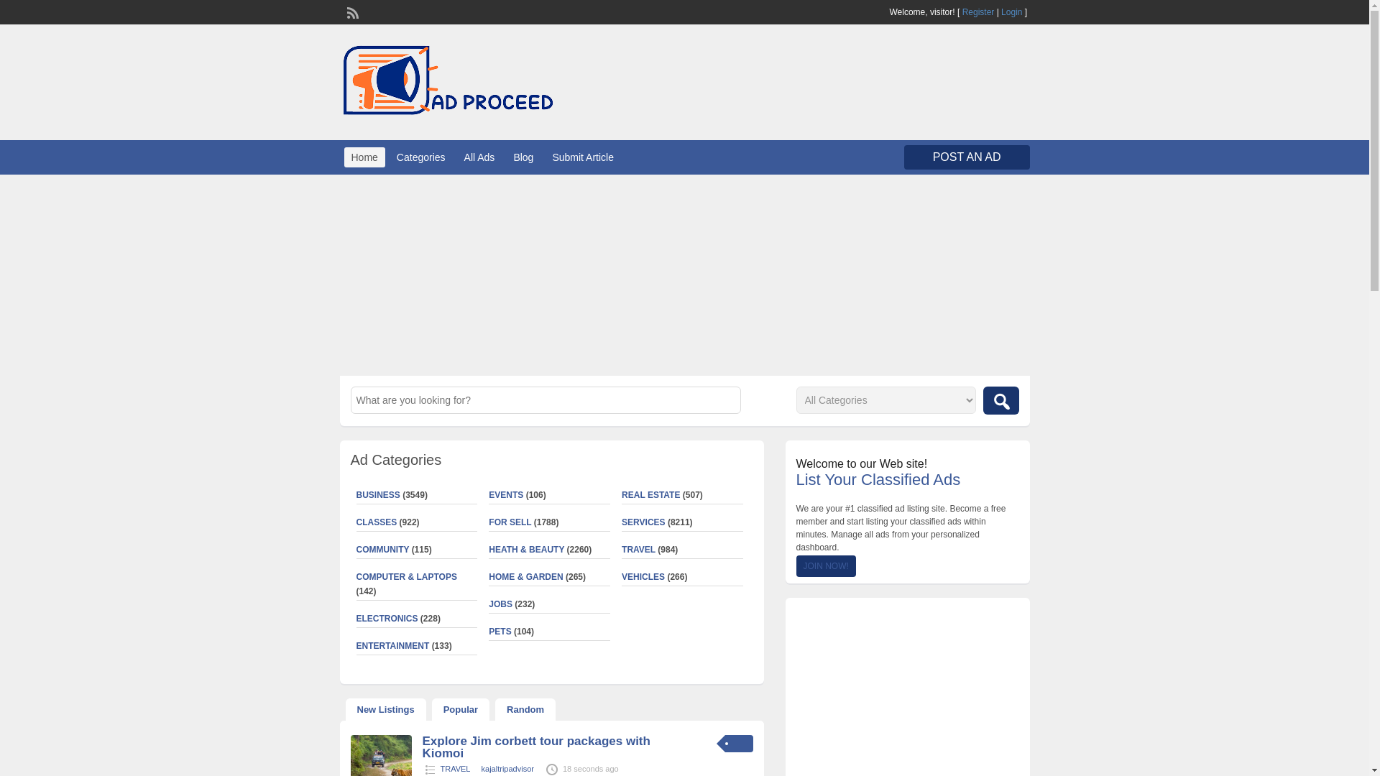 The width and height of the screenshot is (1380, 776). What do you see at coordinates (966, 157) in the screenshot?
I see `POST AN AD` at bounding box center [966, 157].